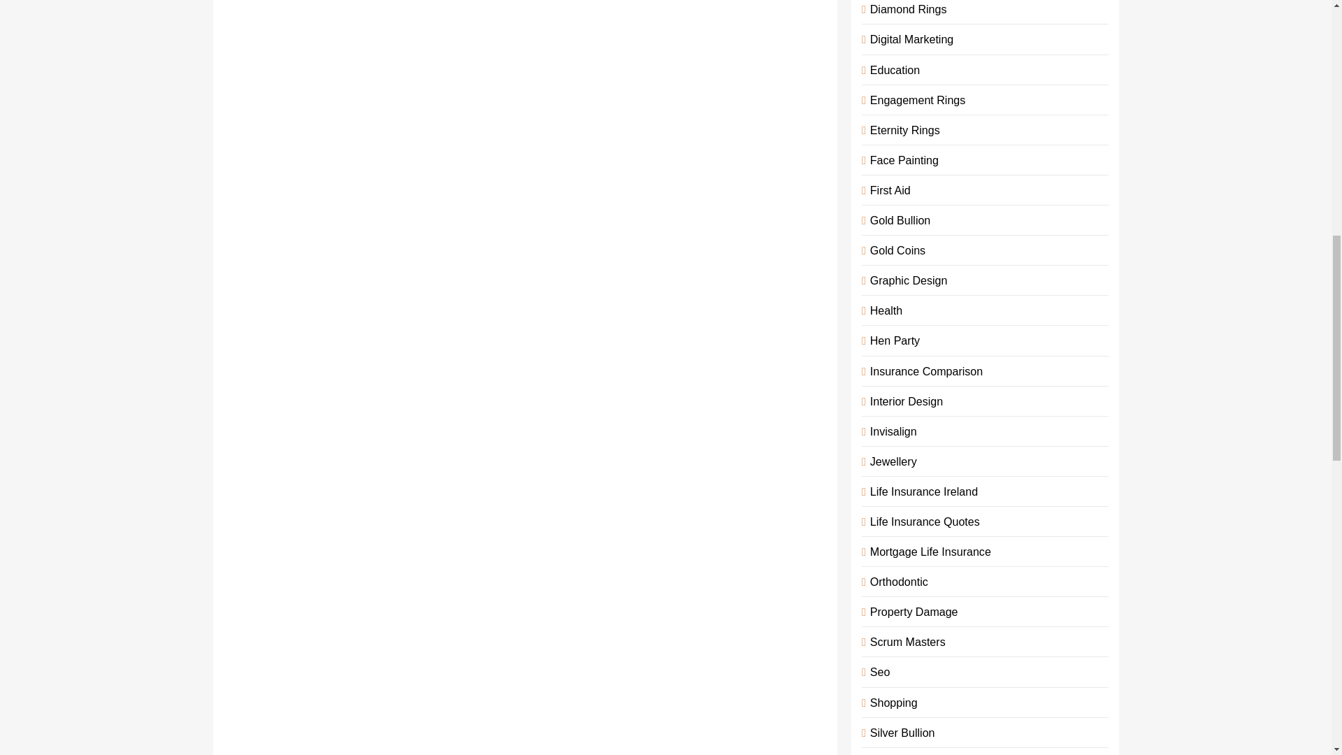  I want to click on Health, so click(883, 310).